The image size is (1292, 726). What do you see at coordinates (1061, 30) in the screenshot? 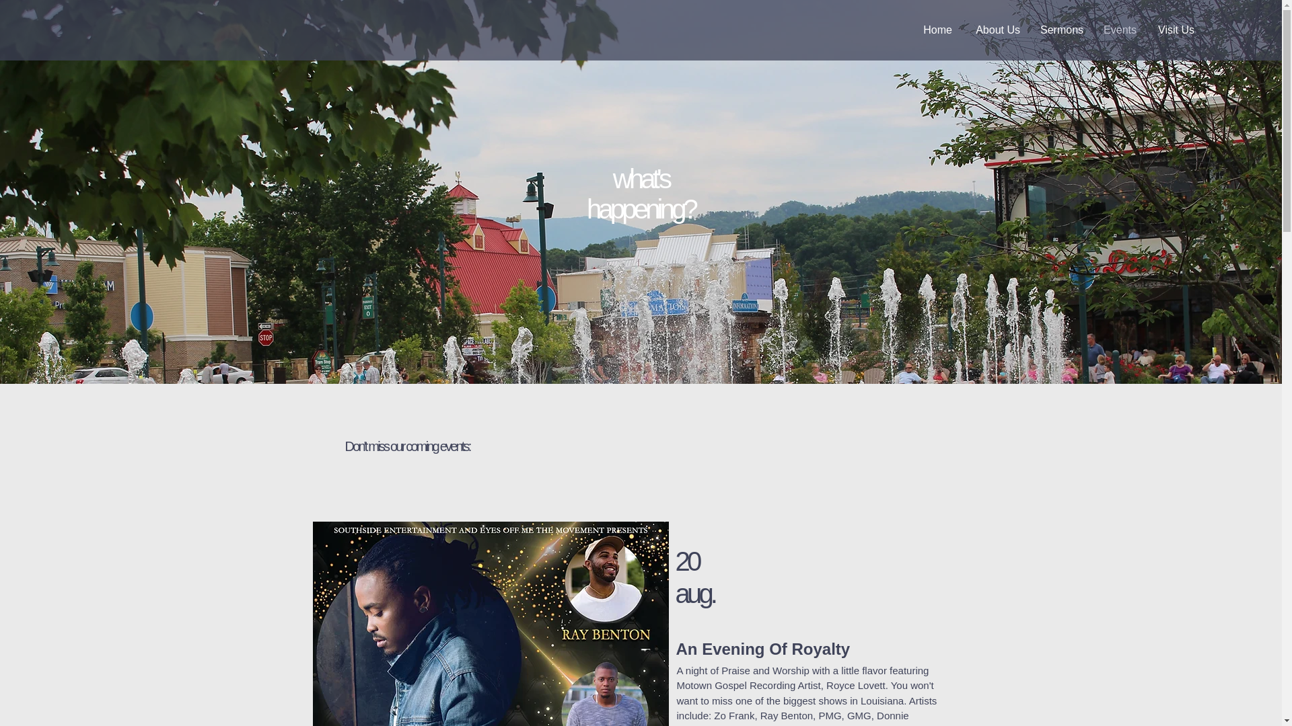
I see `Sermons` at bounding box center [1061, 30].